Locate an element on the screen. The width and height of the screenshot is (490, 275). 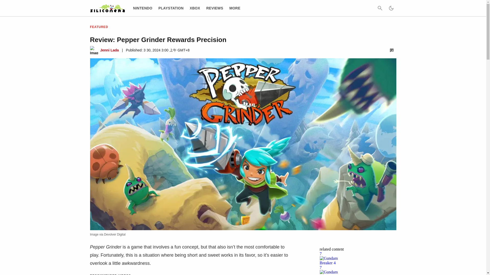
XBOX is located at coordinates (195, 8).